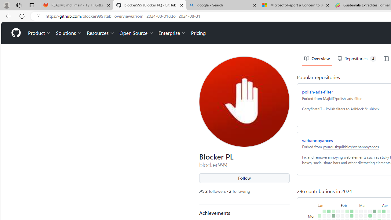 This screenshot has width=391, height=220. I want to click on No contributions on January 24th., so click(332, 203).